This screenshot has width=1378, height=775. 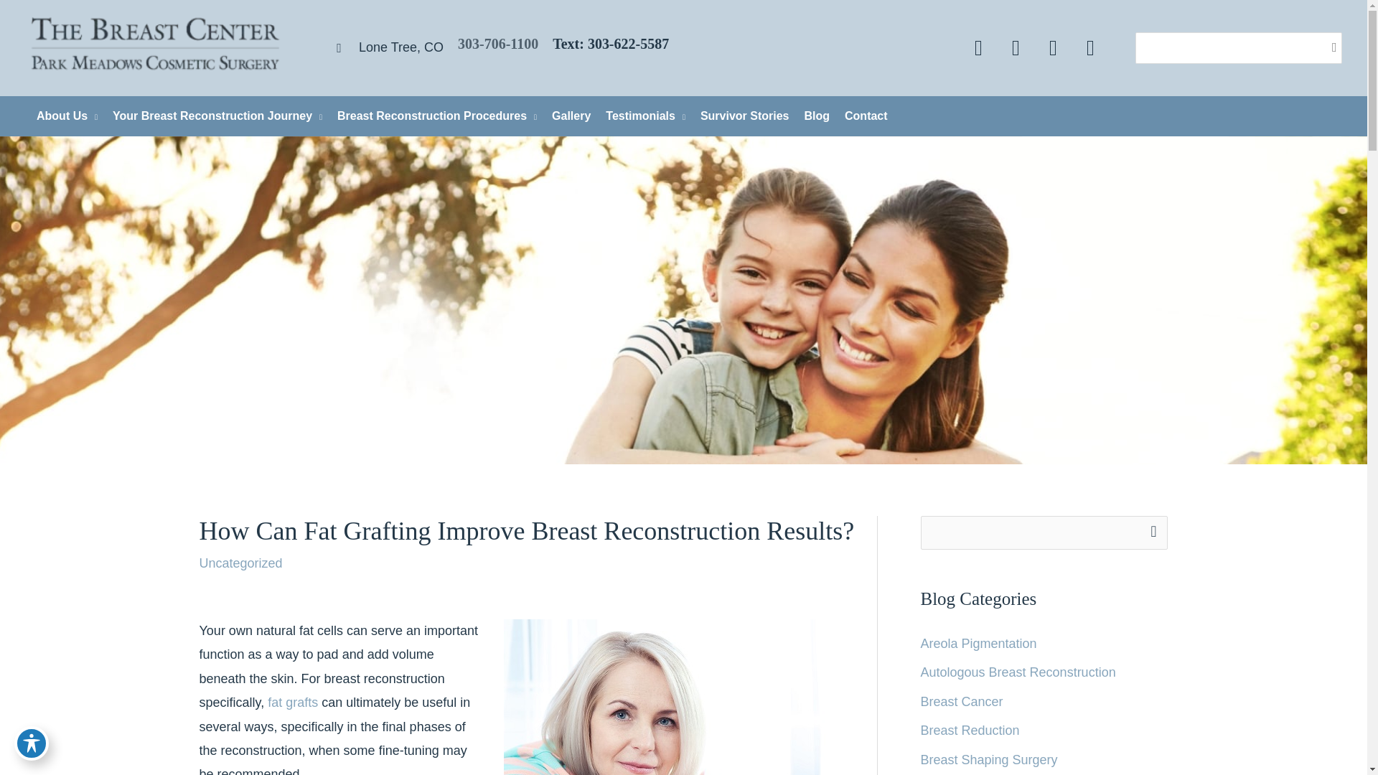 I want to click on 303-706-1100, so click(x=498, y=43).